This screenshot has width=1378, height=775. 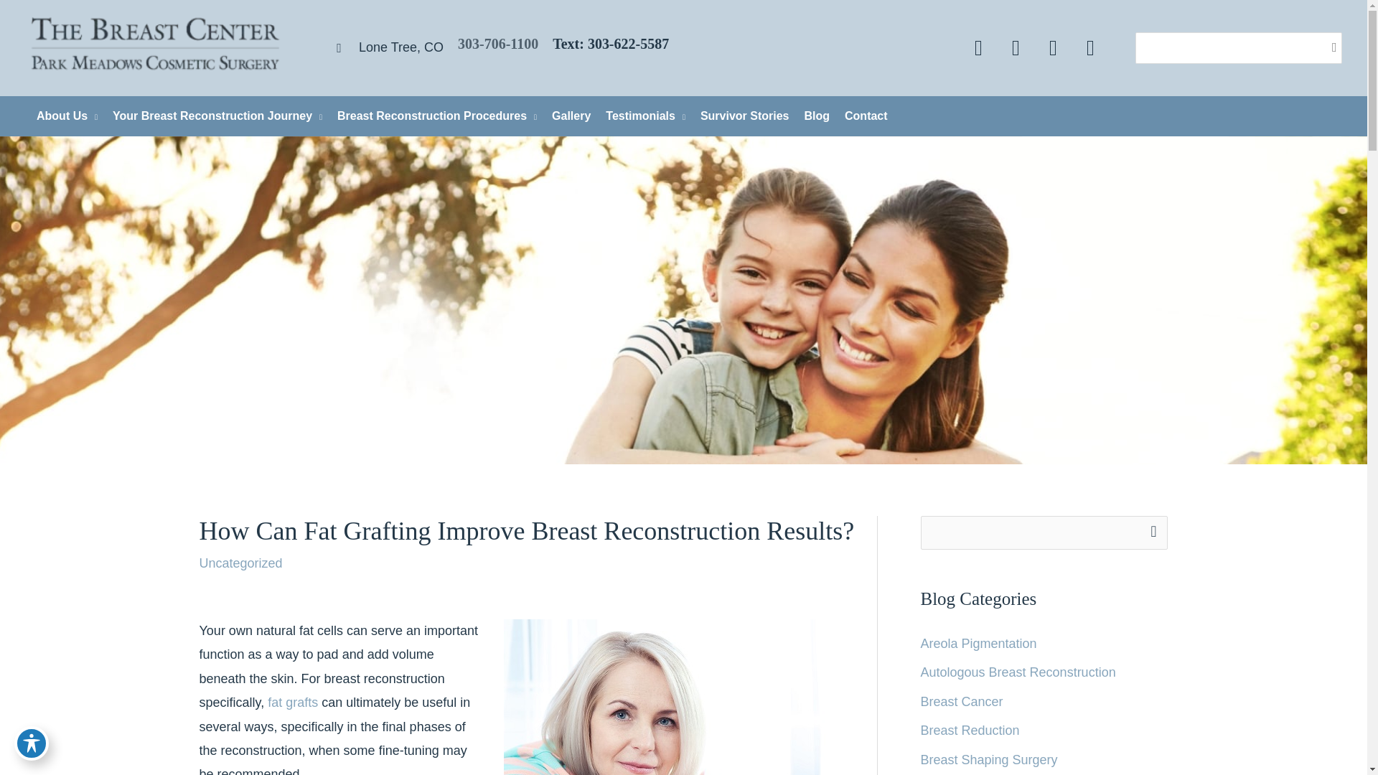 I want to click on 303-706-1100, so click(x=498, y=43).